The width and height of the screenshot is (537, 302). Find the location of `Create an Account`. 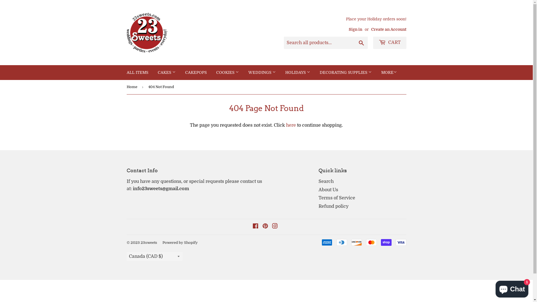

Create an Account is located at coordinates (388, 30).